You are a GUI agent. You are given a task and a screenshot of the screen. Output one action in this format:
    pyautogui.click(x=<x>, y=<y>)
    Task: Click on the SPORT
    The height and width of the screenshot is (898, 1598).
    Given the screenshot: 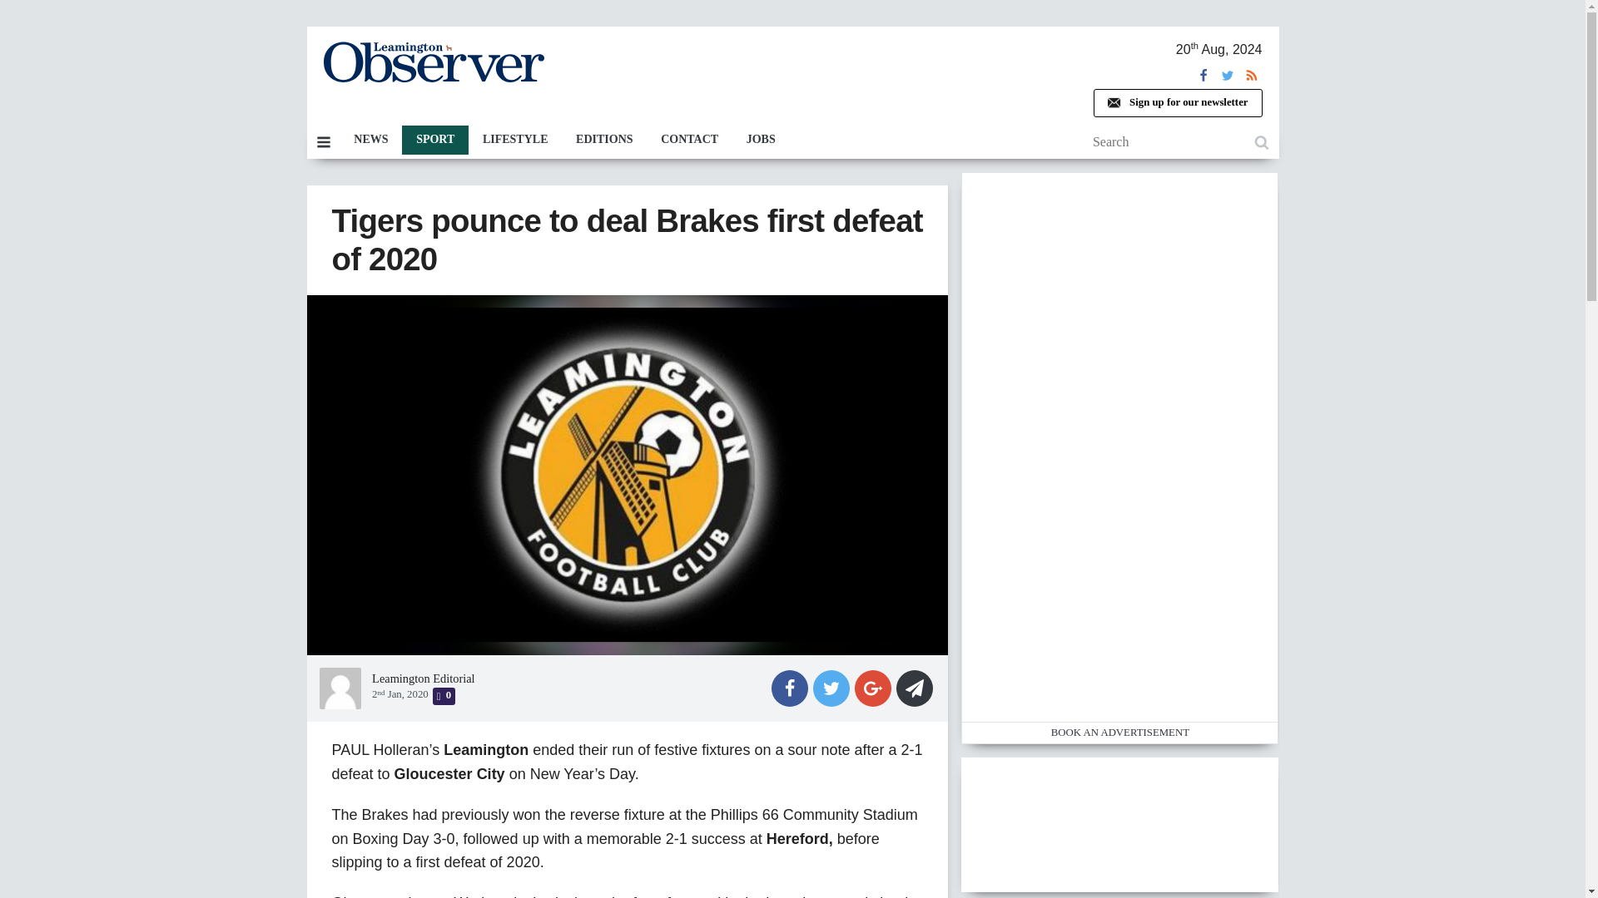 What is the action you would take?
    pyautogui.click(x=434, y=140)
    